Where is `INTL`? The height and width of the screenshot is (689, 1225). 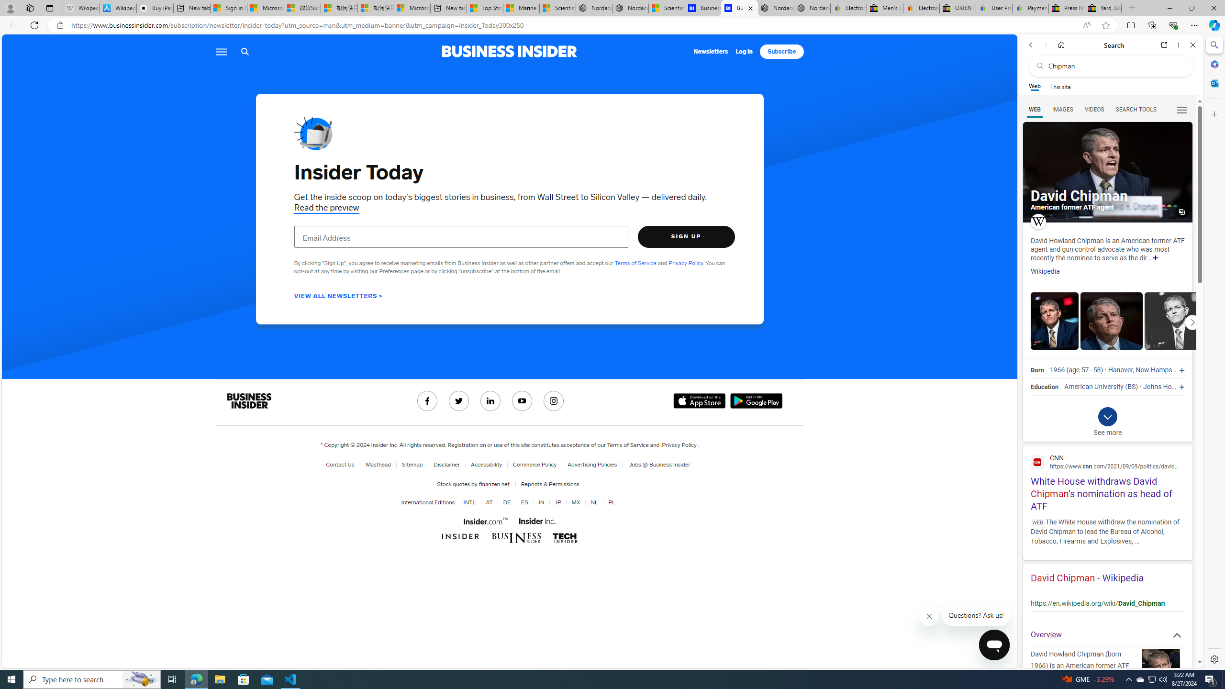 INTL is located at coordinates (468, 502).